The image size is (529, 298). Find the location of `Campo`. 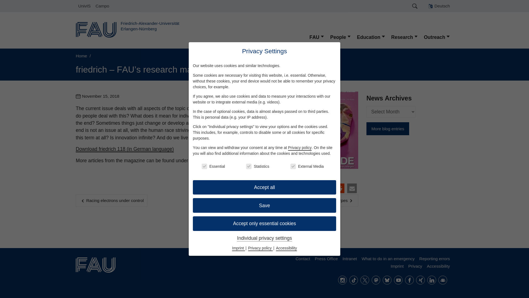

Campo is located at coordinates (102, 6).